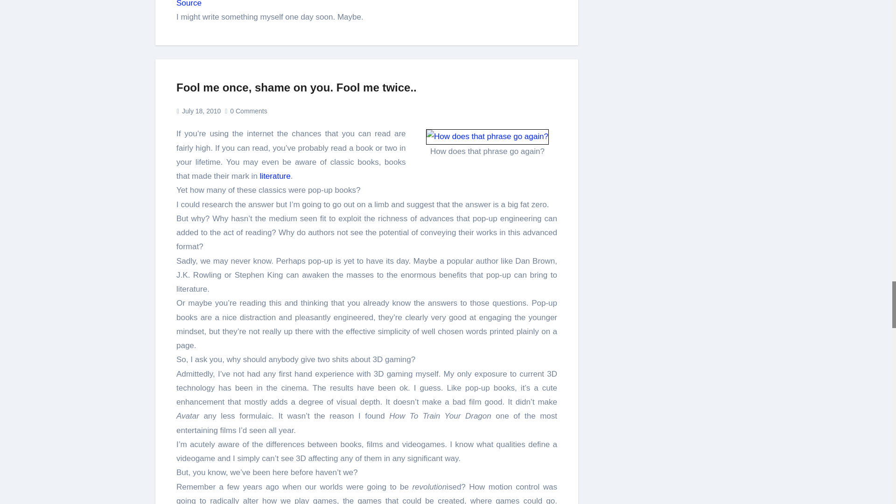 Image resolution: width=896 pixels, height=504 pixels. Describe the element at coordinates (248, 111) in the screenshot. I see `0 Comments` at that location.